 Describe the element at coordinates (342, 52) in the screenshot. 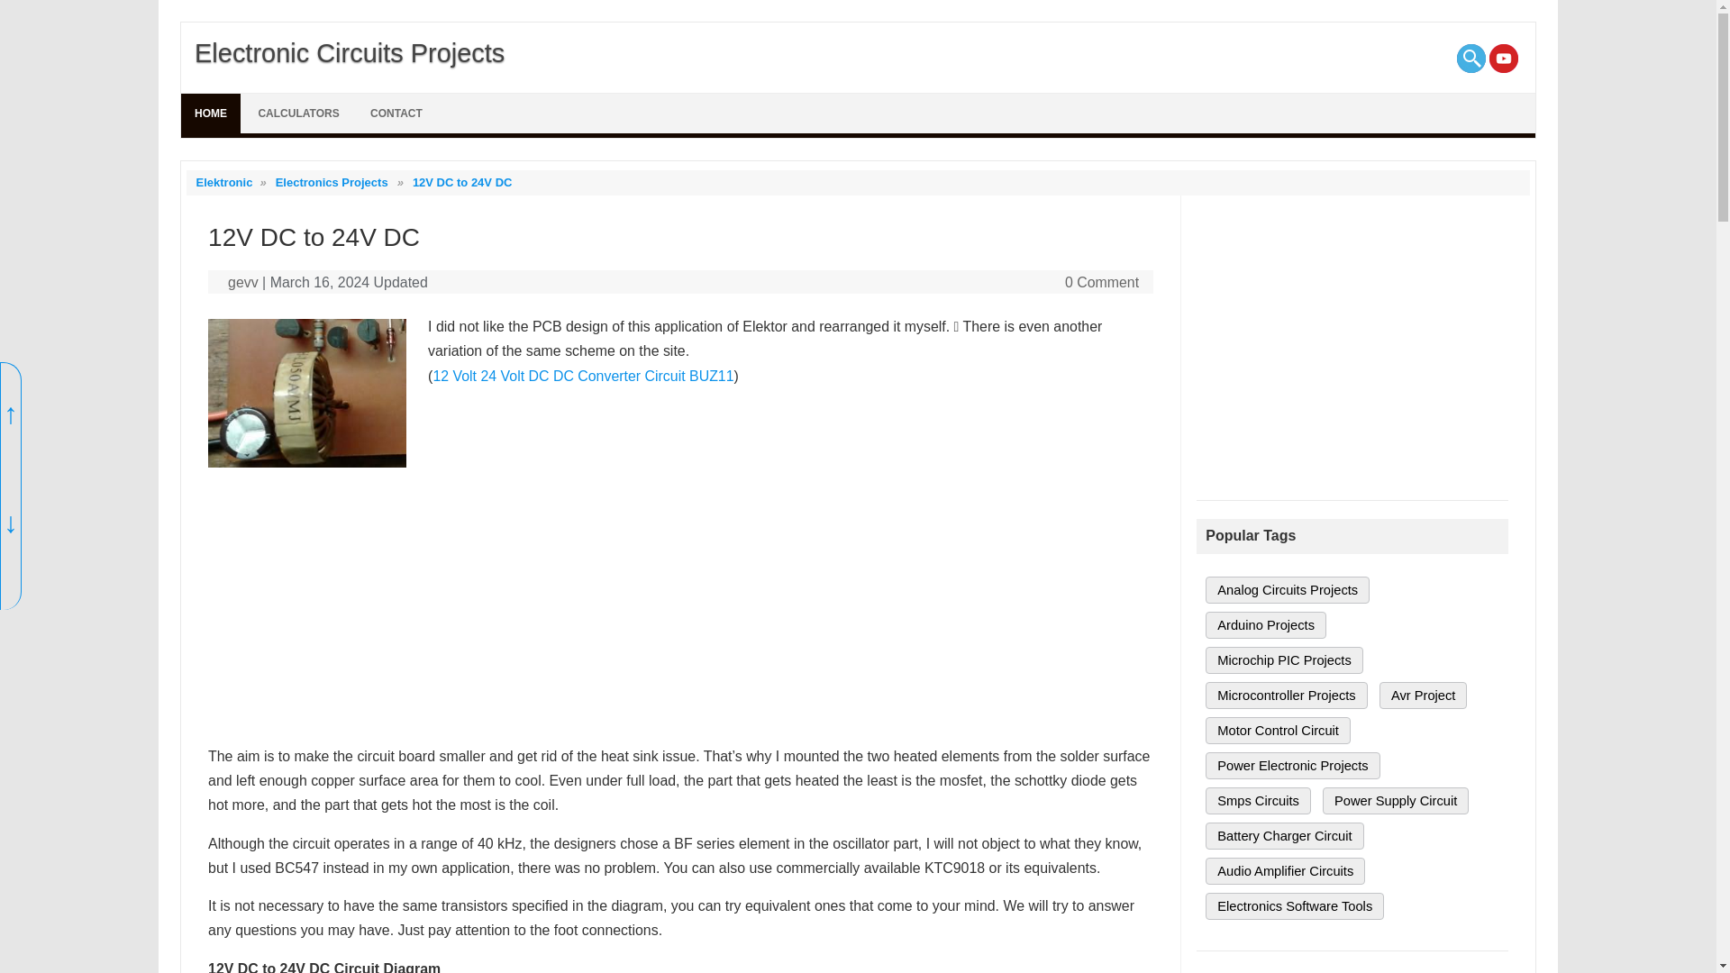

I see `Electronic Circuits Projects` at that location.